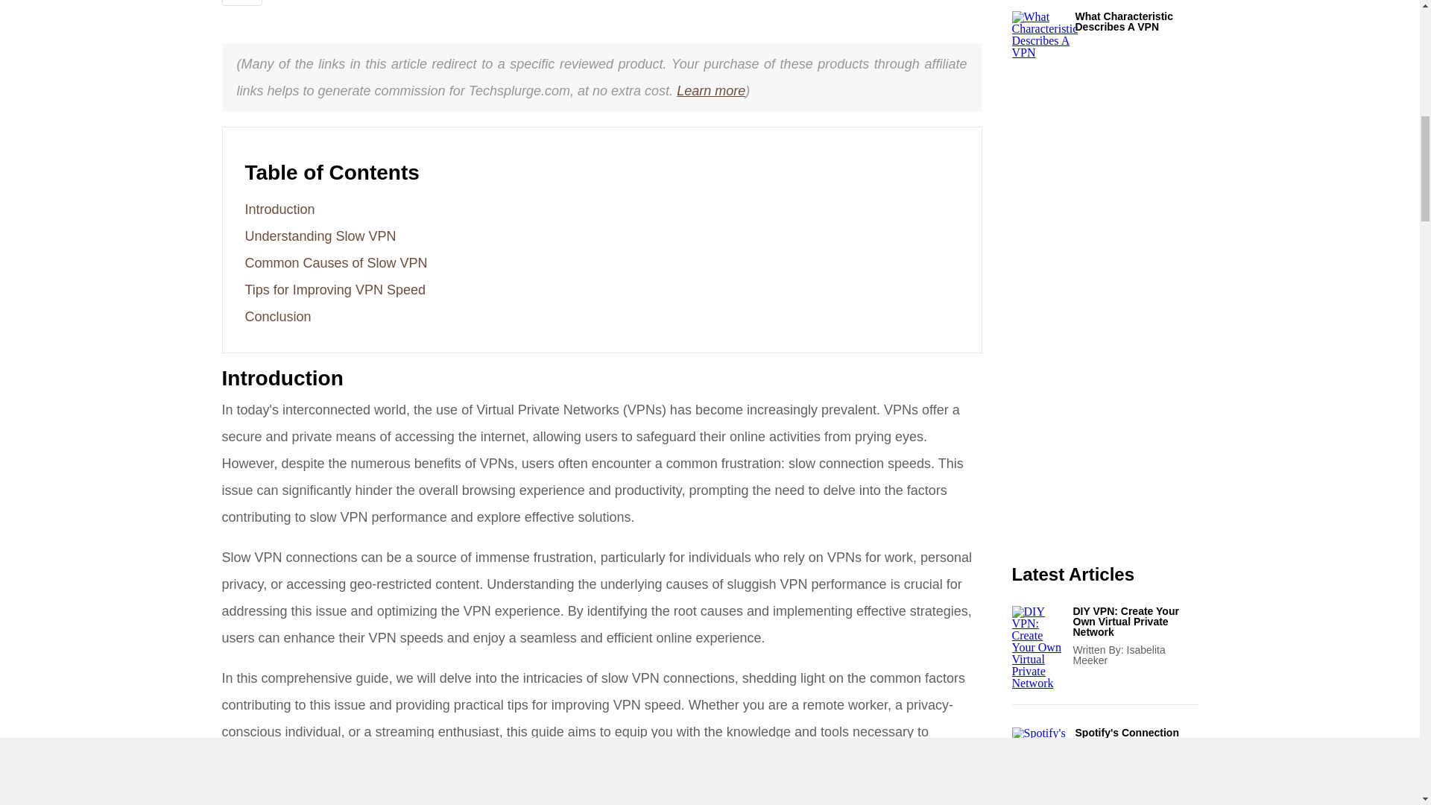 Image resolution: width=1431 pixels, height=805 pixels. Describe the element at coordinates (277, 316) in the screenshot. I see `Conclusion` at that location.